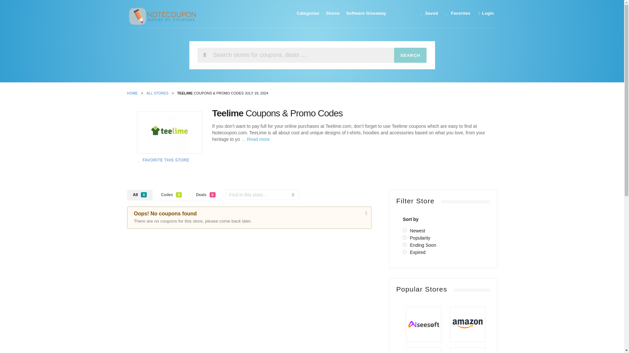 This screenshot has height=353, width=629. I want to click on Go to NoteCoupon., so click(134, 93).